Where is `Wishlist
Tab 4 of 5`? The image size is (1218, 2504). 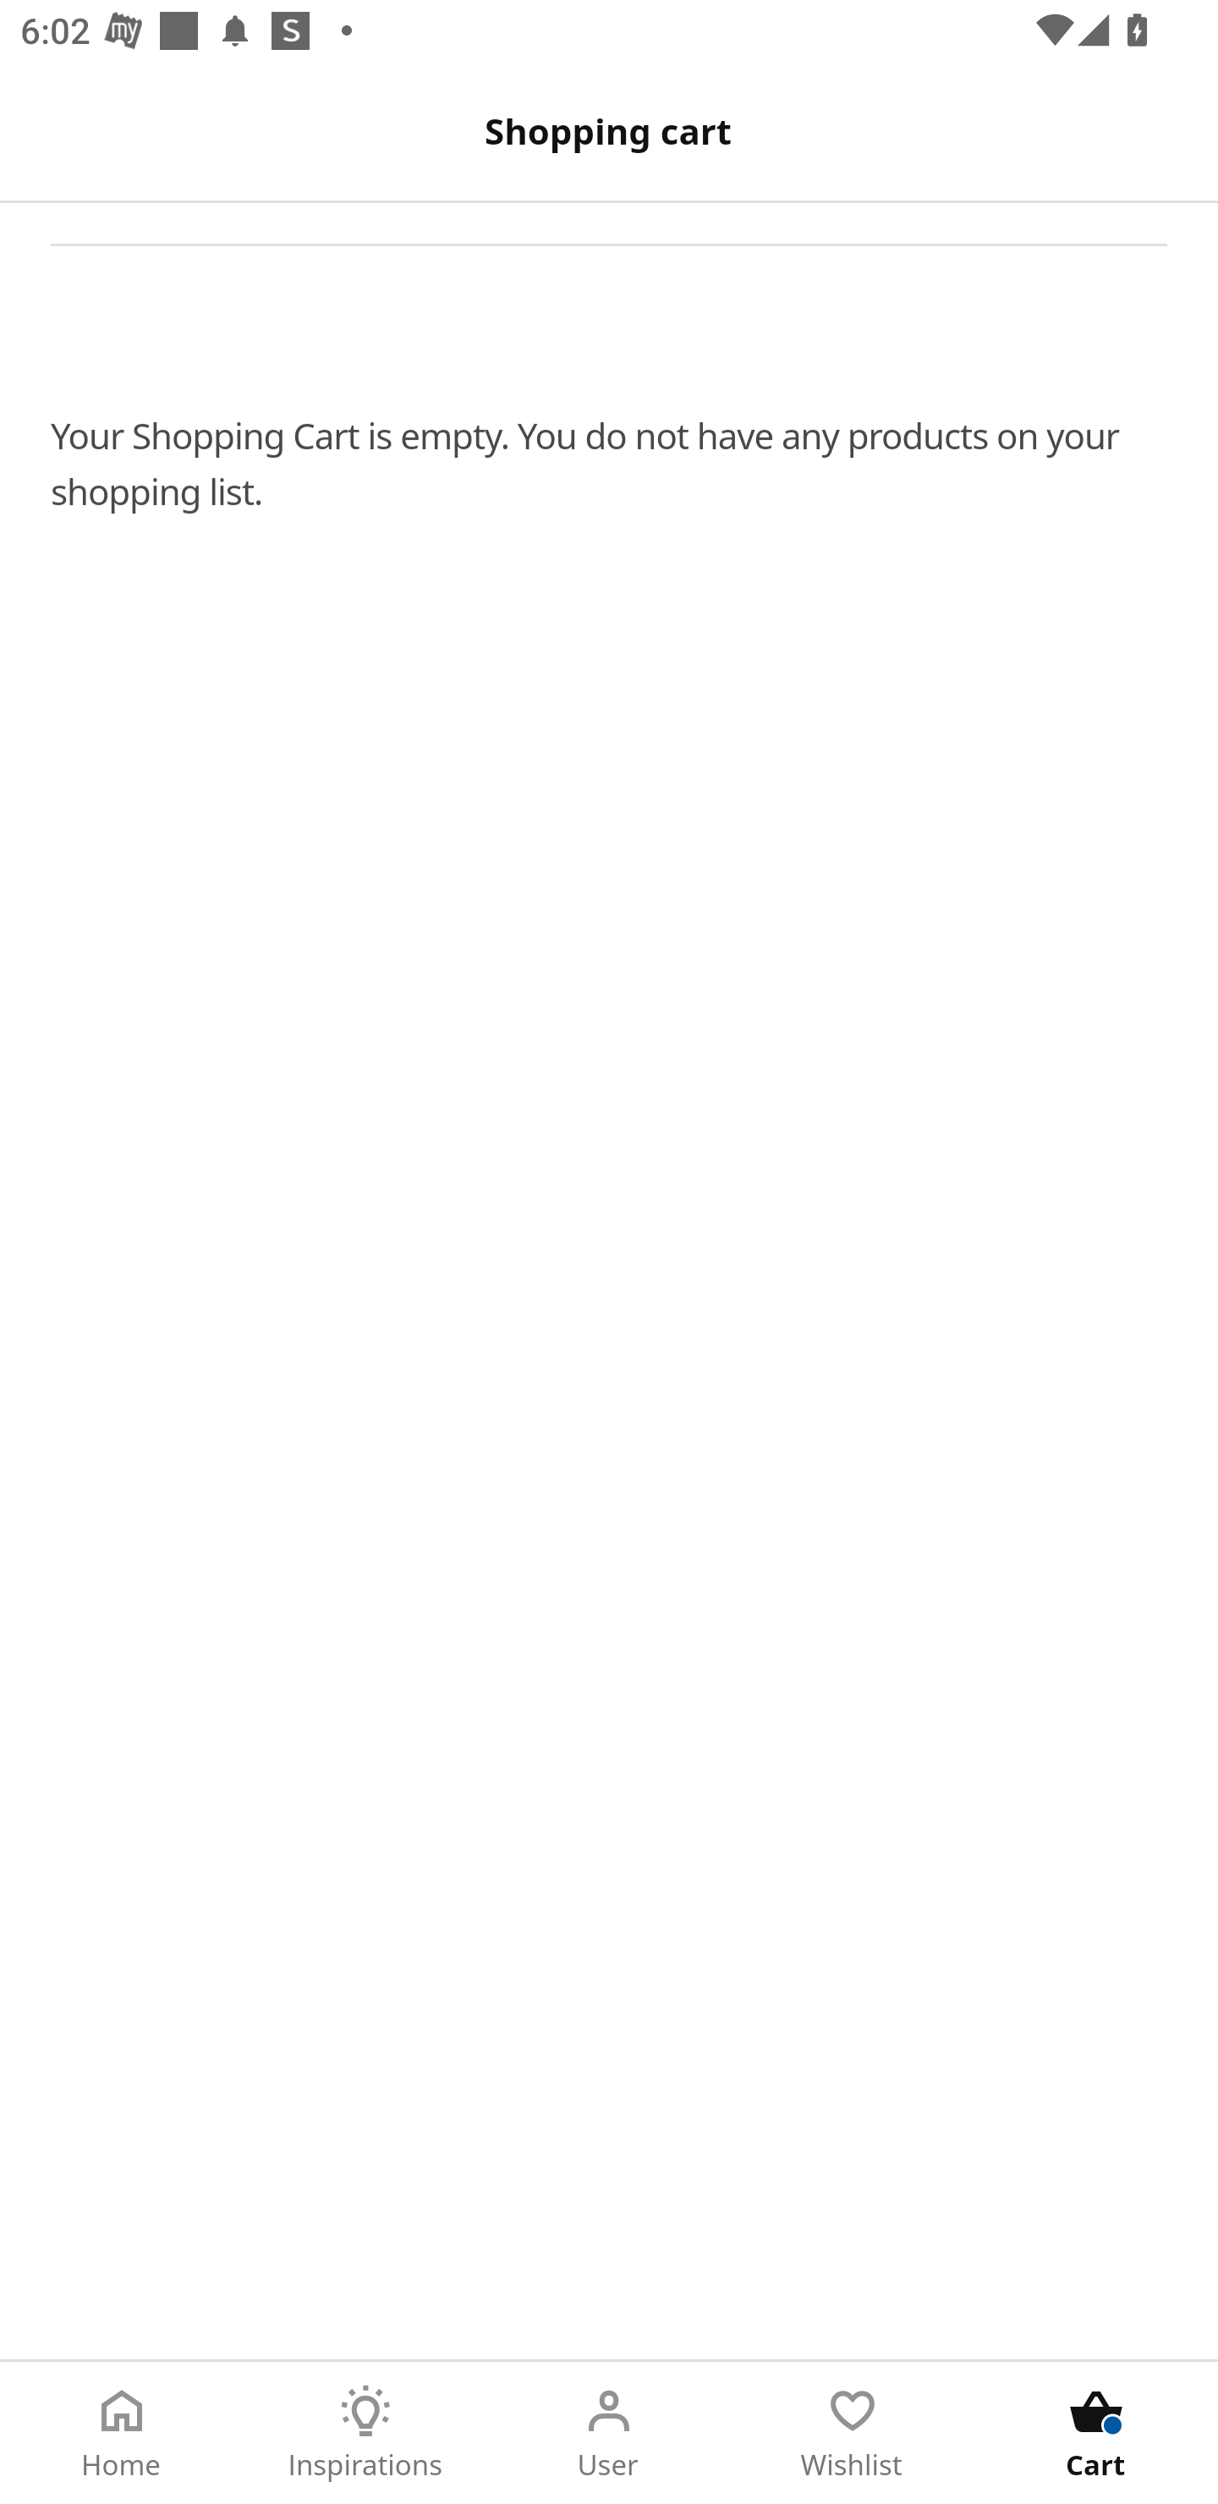 Wishlist
Tab 4 of 5 is located at coordinates (853, 2433).